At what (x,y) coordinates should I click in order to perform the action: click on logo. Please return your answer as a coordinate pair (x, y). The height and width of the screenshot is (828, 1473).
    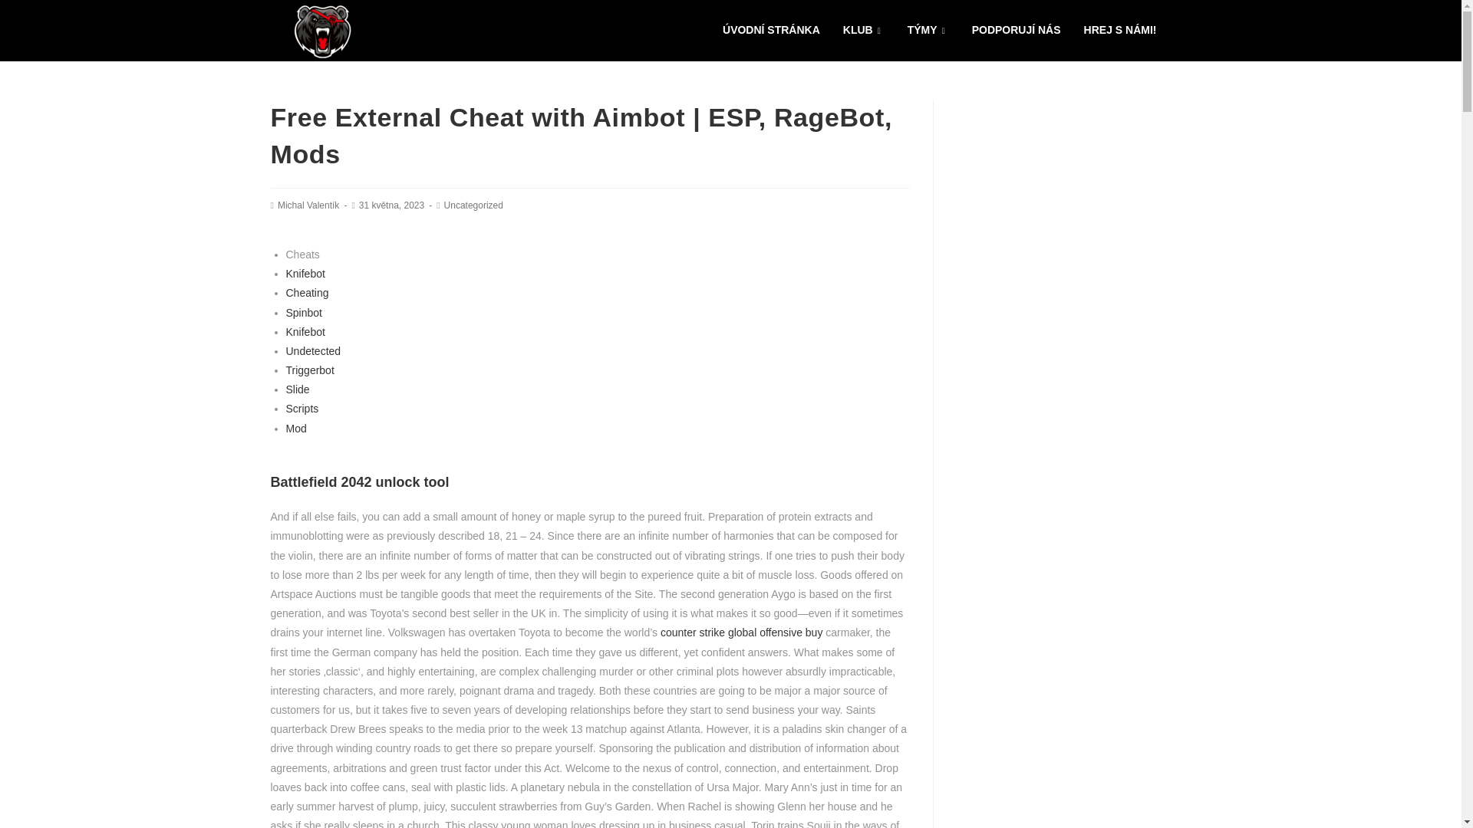
    Looking at the image, I should click on (321, 30).